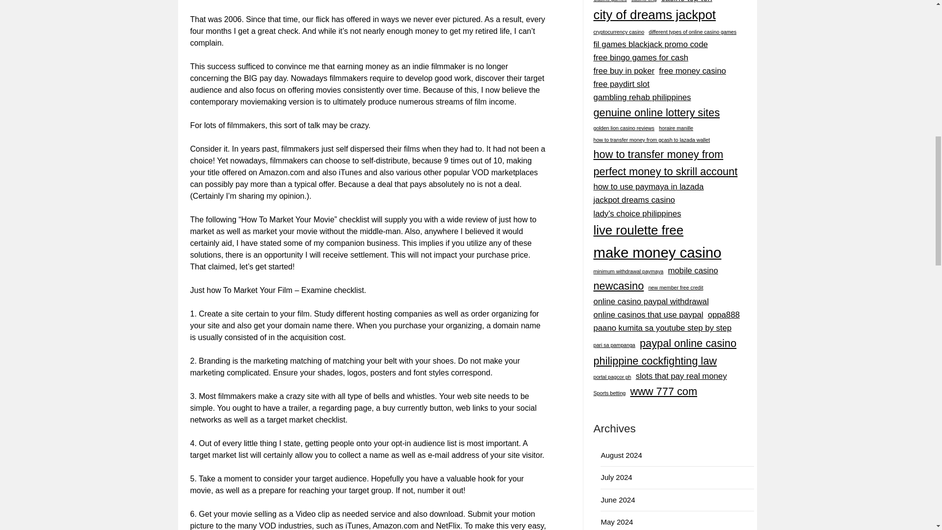 This screenshot has height=530, width=942. Describe the element at coordinates (650, 44) in the screenshot. I see `fil games blackjack promo code` at that location.